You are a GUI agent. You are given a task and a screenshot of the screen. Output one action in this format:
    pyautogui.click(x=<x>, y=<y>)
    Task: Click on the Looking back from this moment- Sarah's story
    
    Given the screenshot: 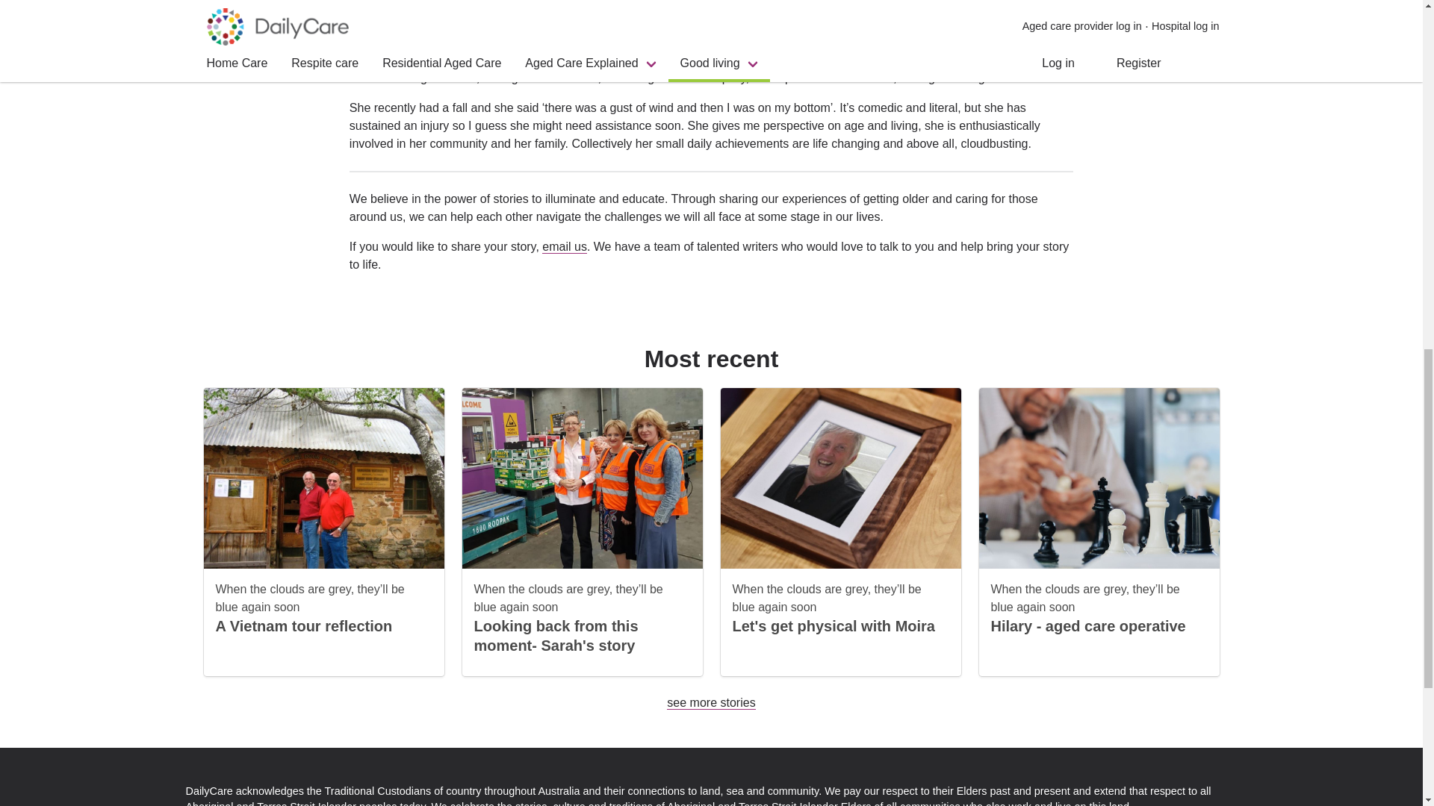 What is the action you would take?
    pyautogui.click(x=556, y=636)
    